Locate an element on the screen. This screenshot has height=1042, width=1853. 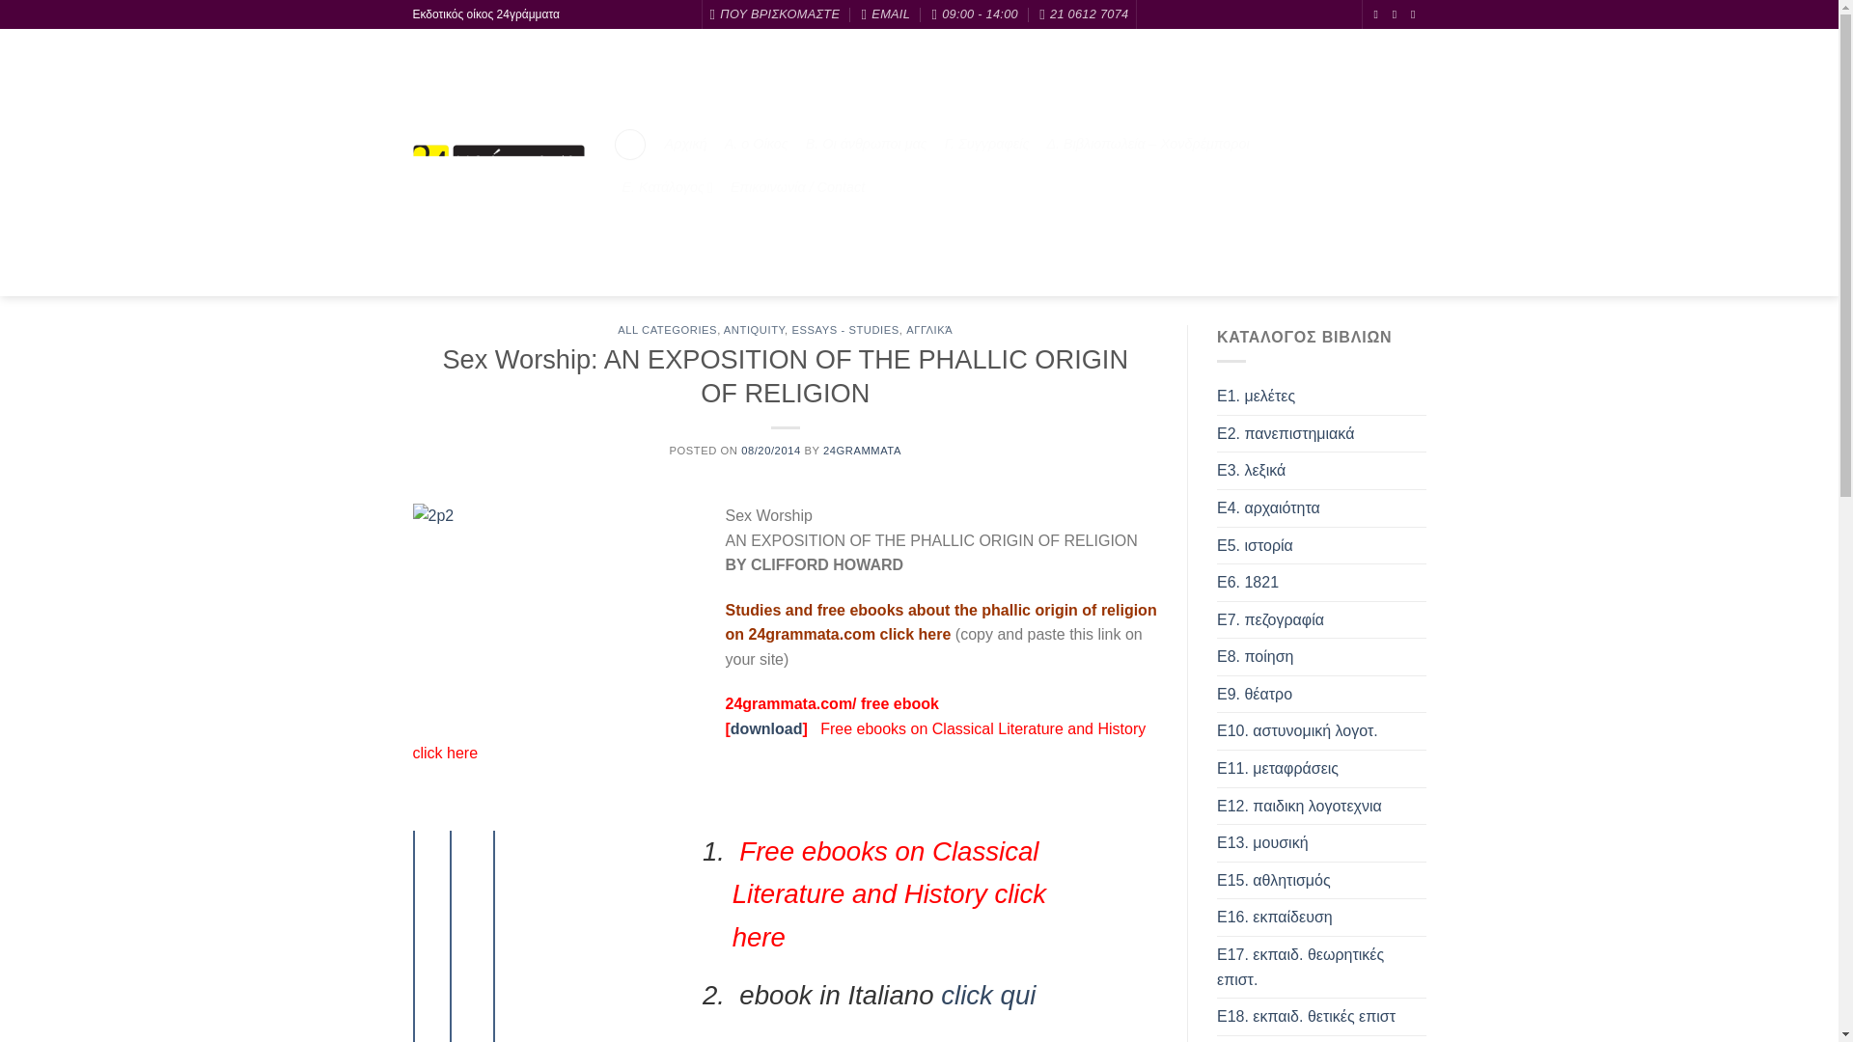
Cart is located at coordinates (1417, 166).